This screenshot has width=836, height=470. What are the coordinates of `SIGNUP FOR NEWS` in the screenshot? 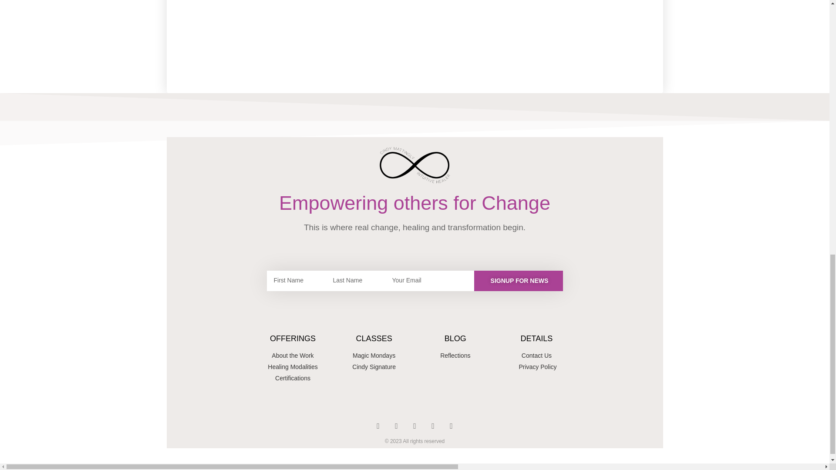 It's located at (518, 281).